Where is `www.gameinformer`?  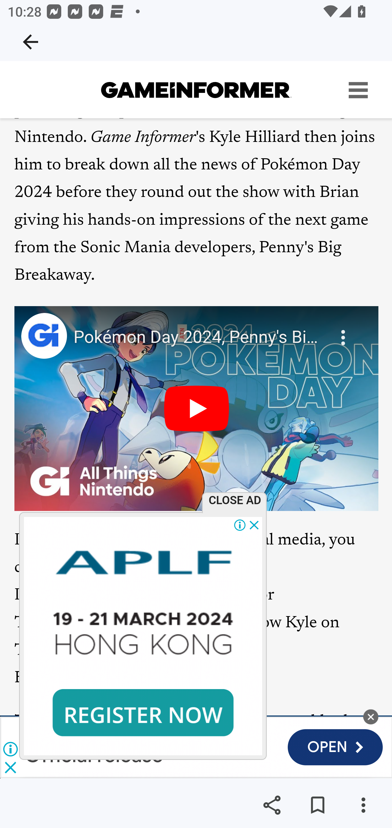 www.gameinformer is located at coordinates (196, 90).